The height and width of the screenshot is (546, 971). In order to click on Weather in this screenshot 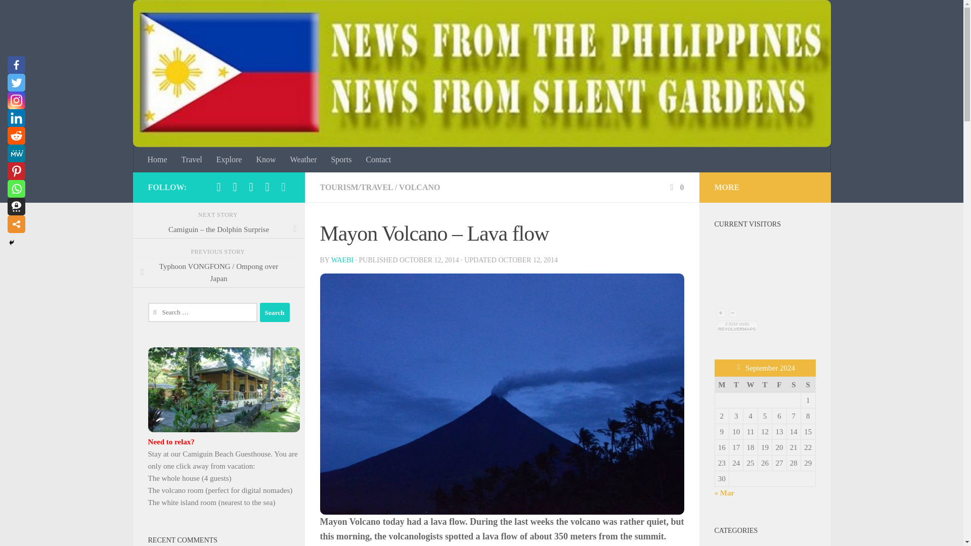, I will do `click(303, 160)`.